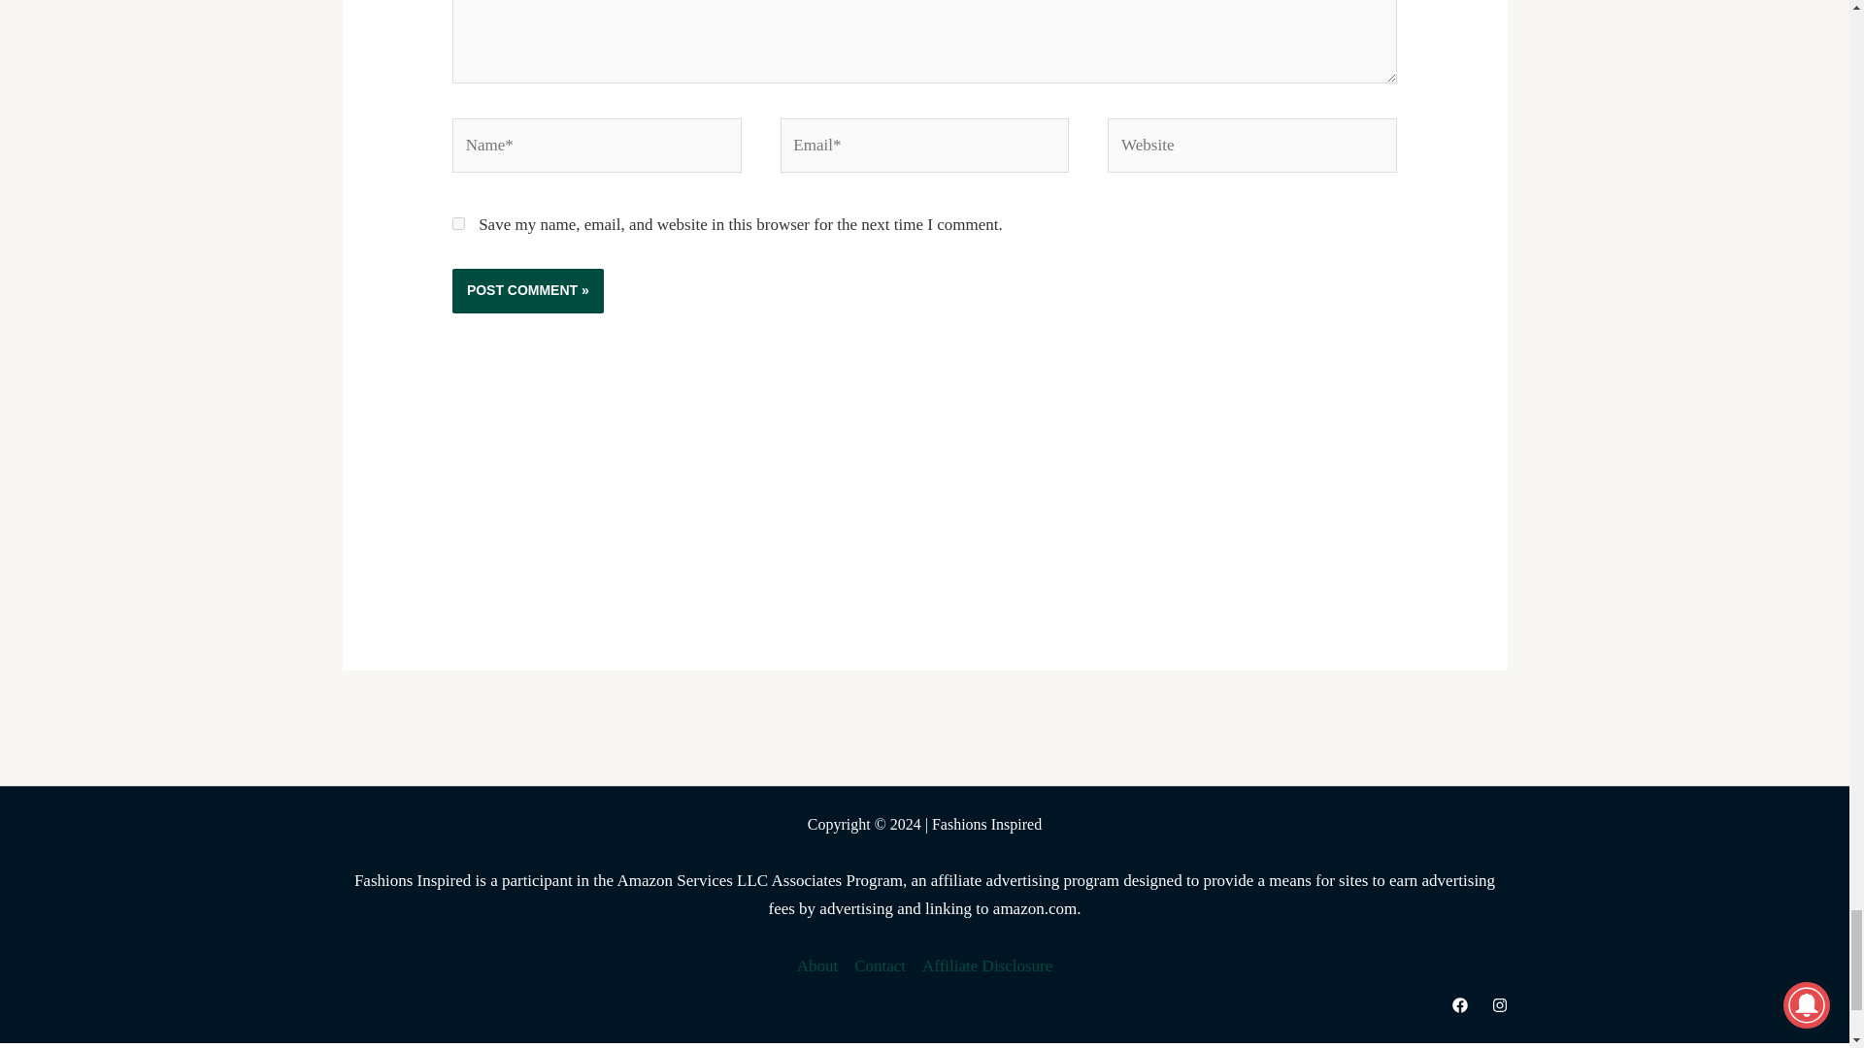 The width and height of the screenshot is (1864, 1048). I want to click on Affiliate Disclosure, so click(983, 966).